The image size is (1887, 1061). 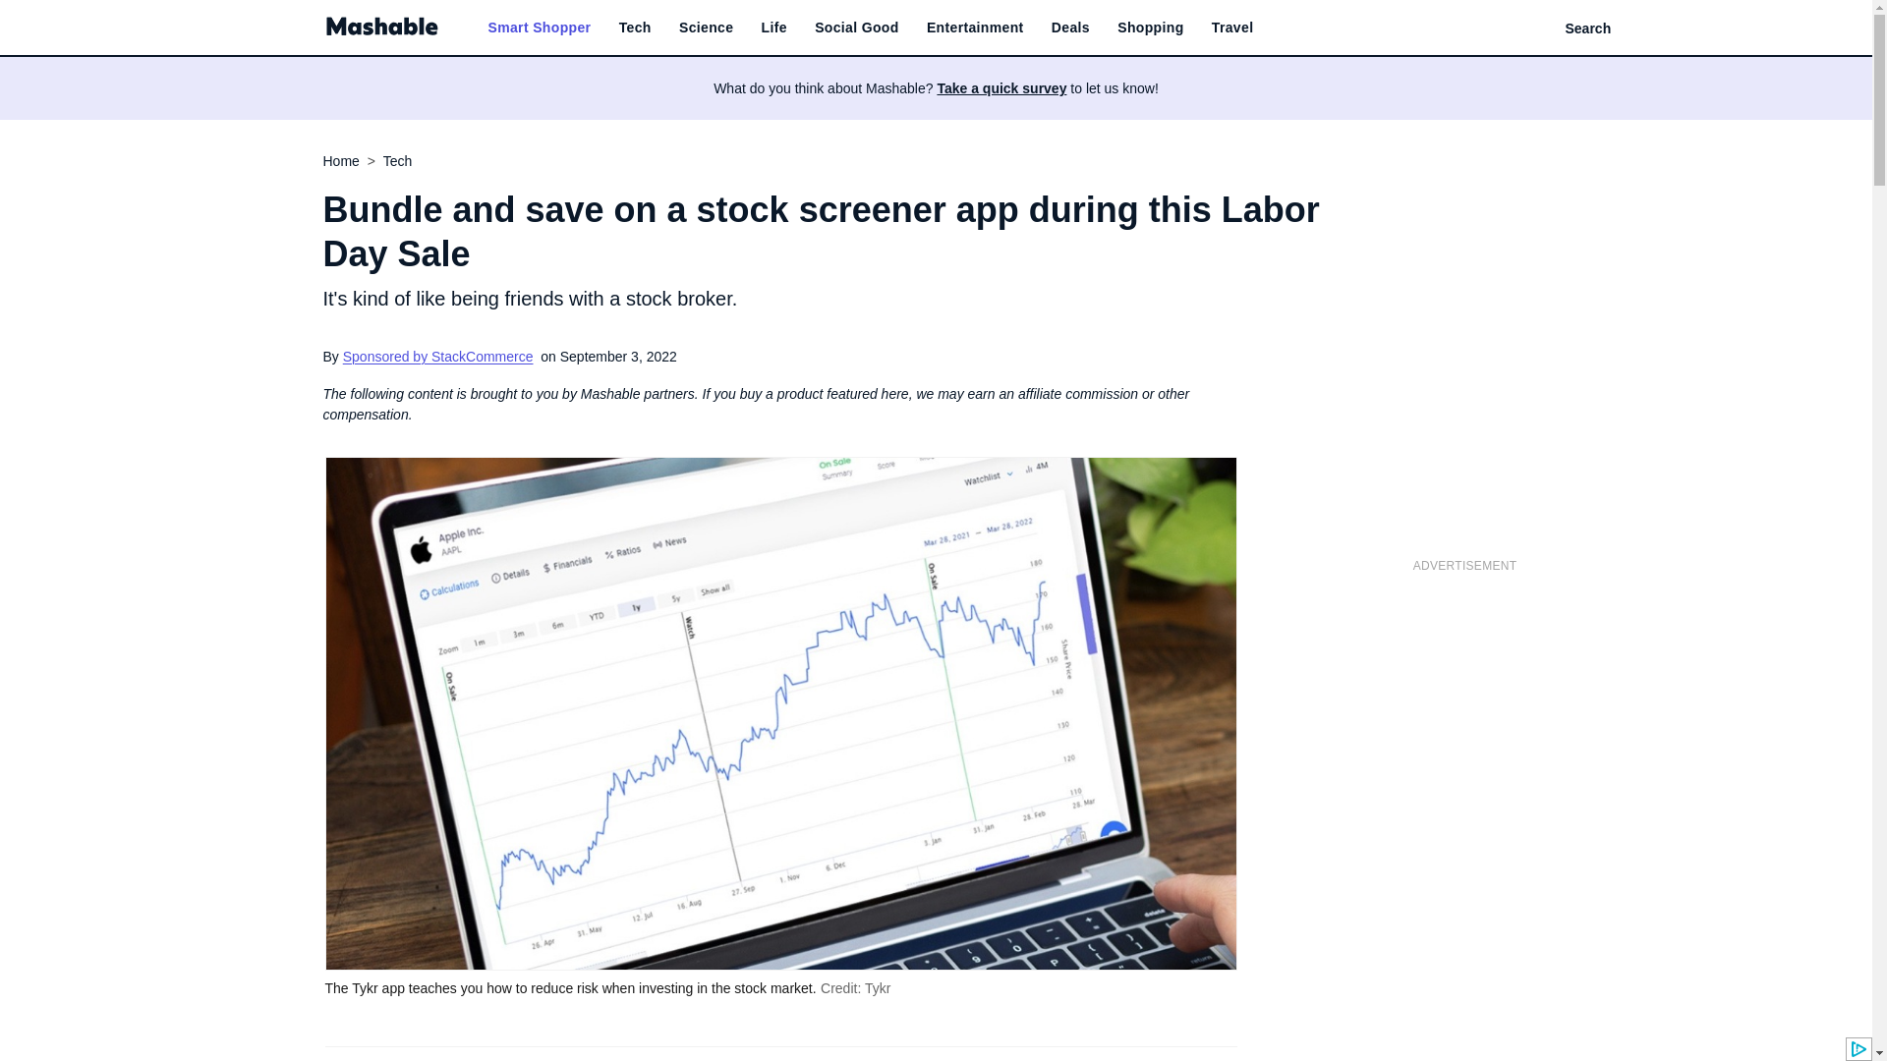 What do you see at coordinates (706, 28) in the screenshot?
I see `Science` at bounding box center [706, 28].